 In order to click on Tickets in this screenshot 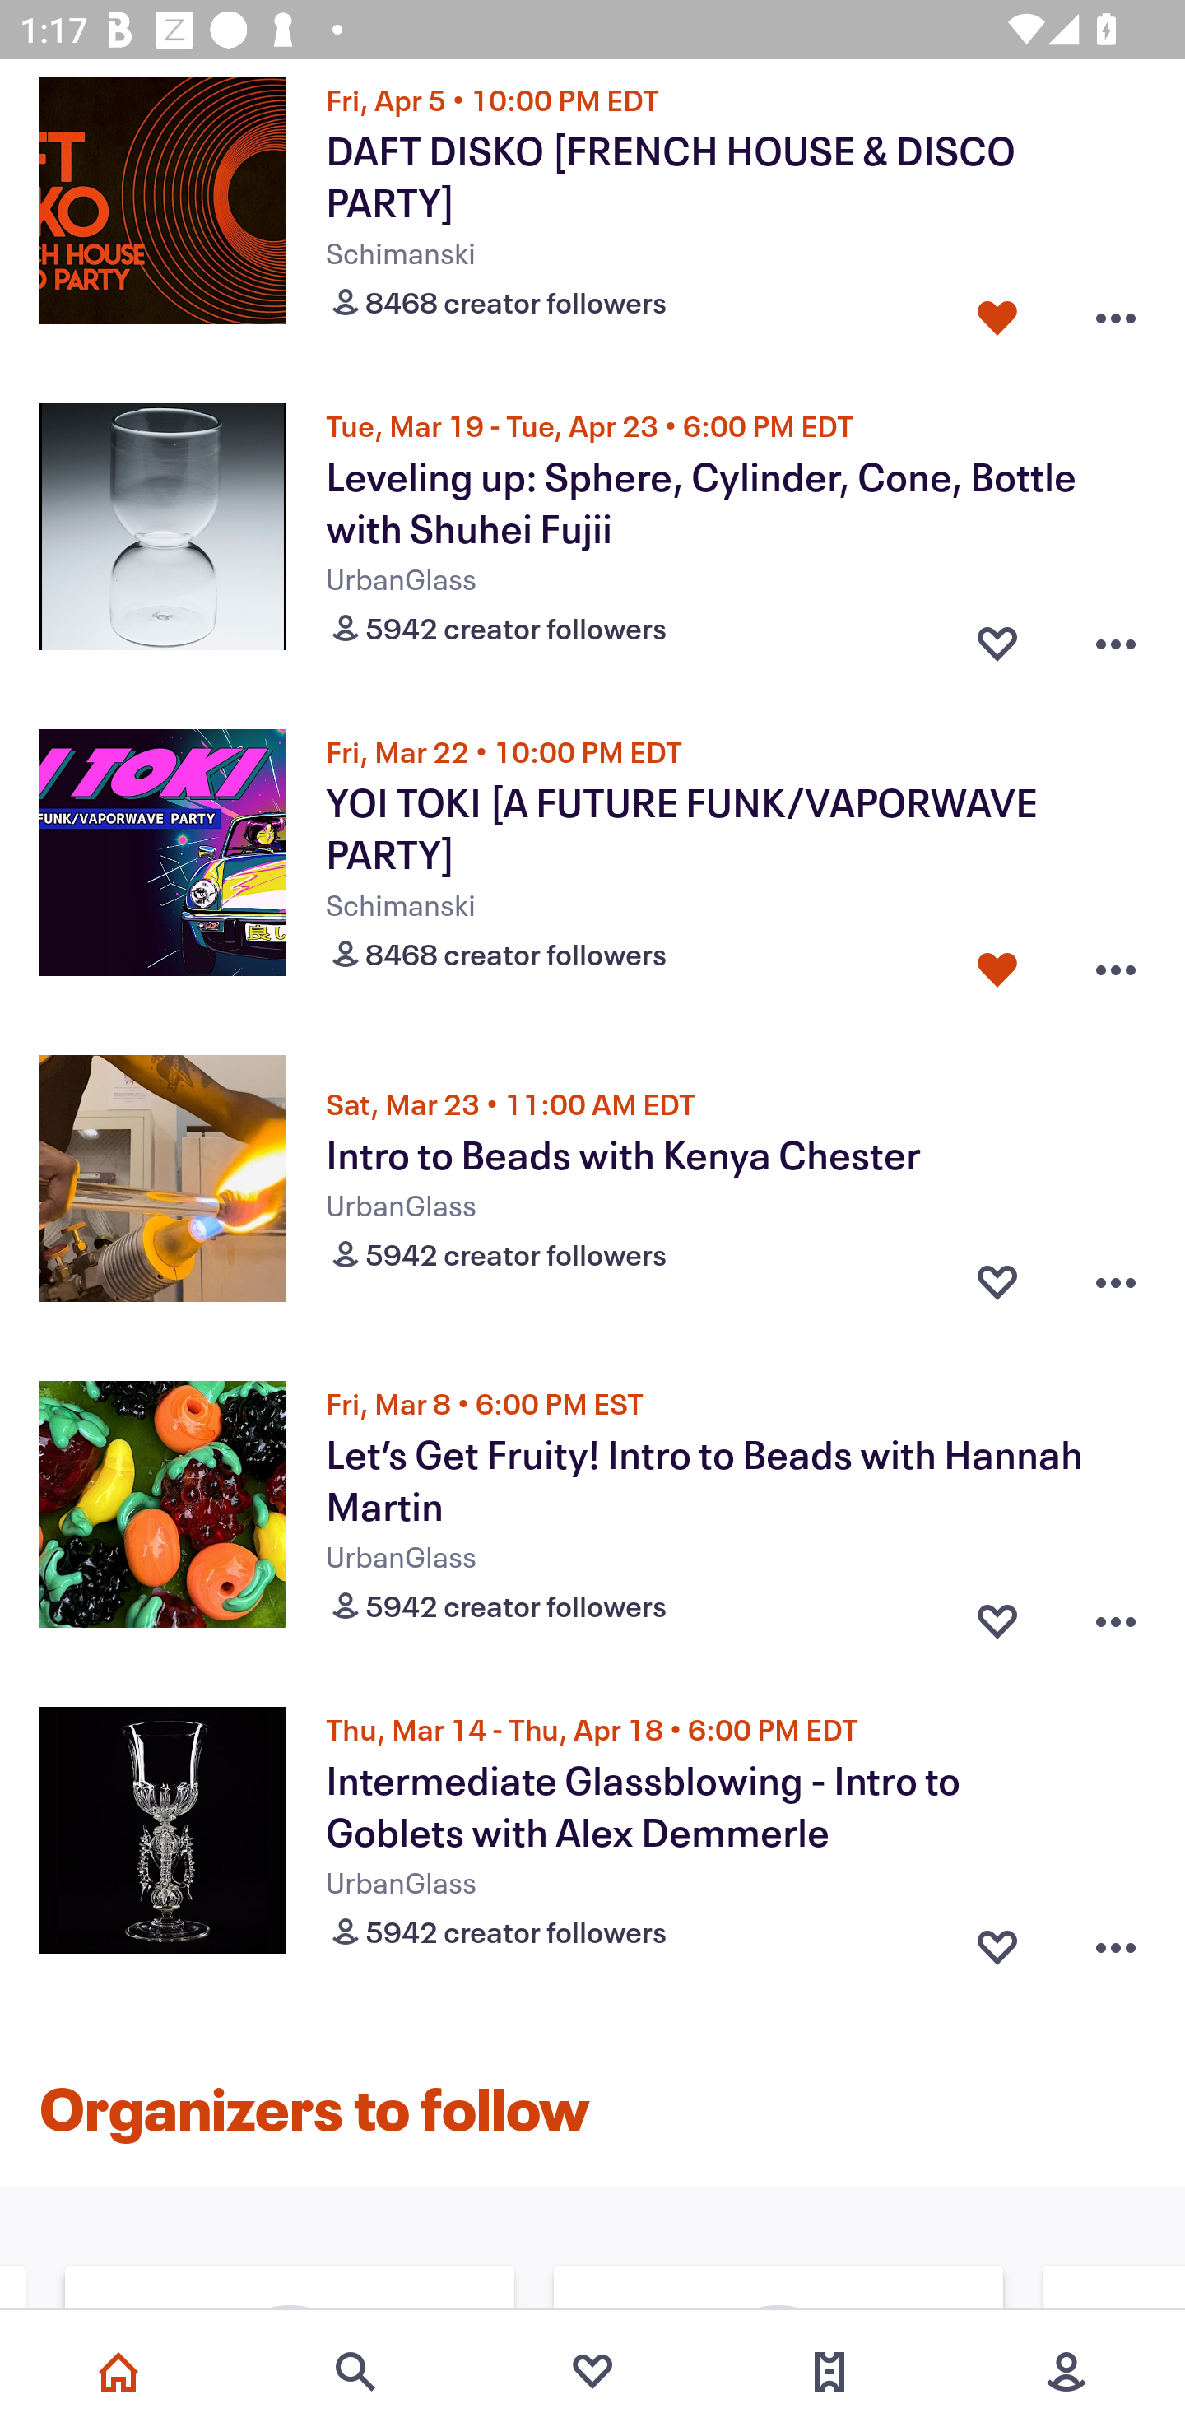, I will do `click(829, 2372)`.